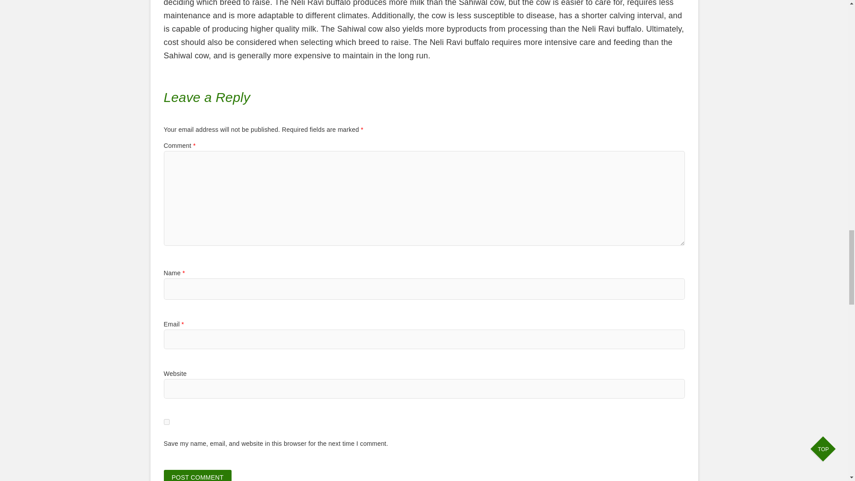  I want to click on yes, so click(167, 421).